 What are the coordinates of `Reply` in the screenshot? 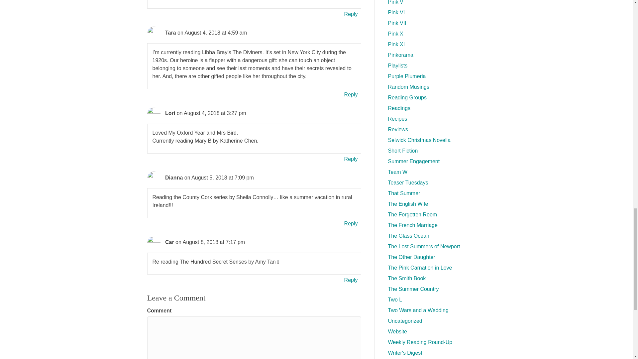 It's located at (351, 159).